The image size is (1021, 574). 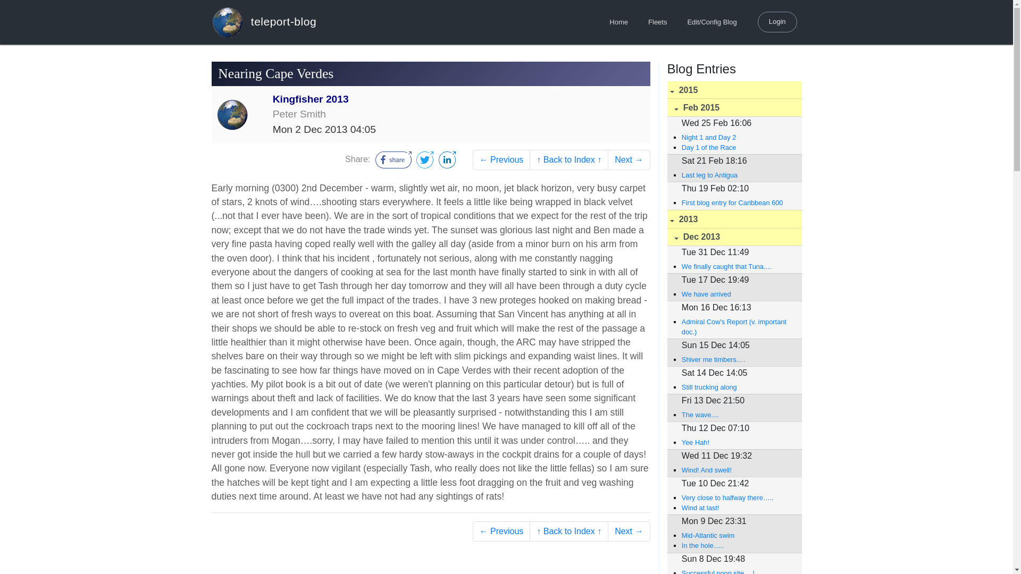 I want to click on Login, so click(x=777, y=21).